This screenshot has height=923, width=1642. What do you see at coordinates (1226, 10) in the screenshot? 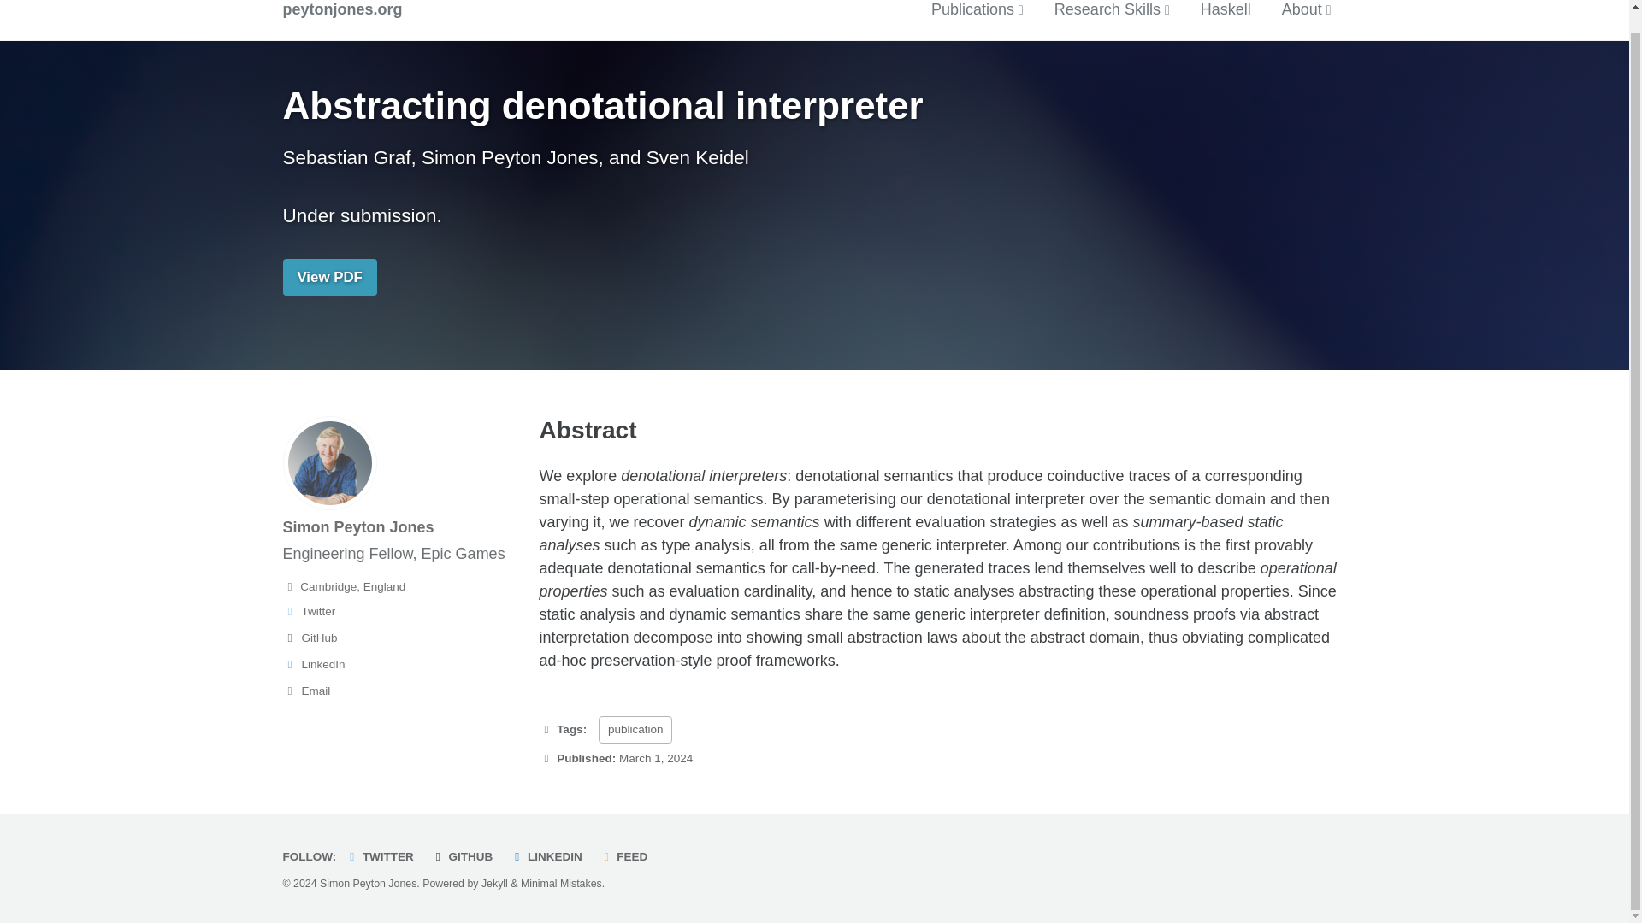
I see `Haskell` at bounding box center [1226, 10].